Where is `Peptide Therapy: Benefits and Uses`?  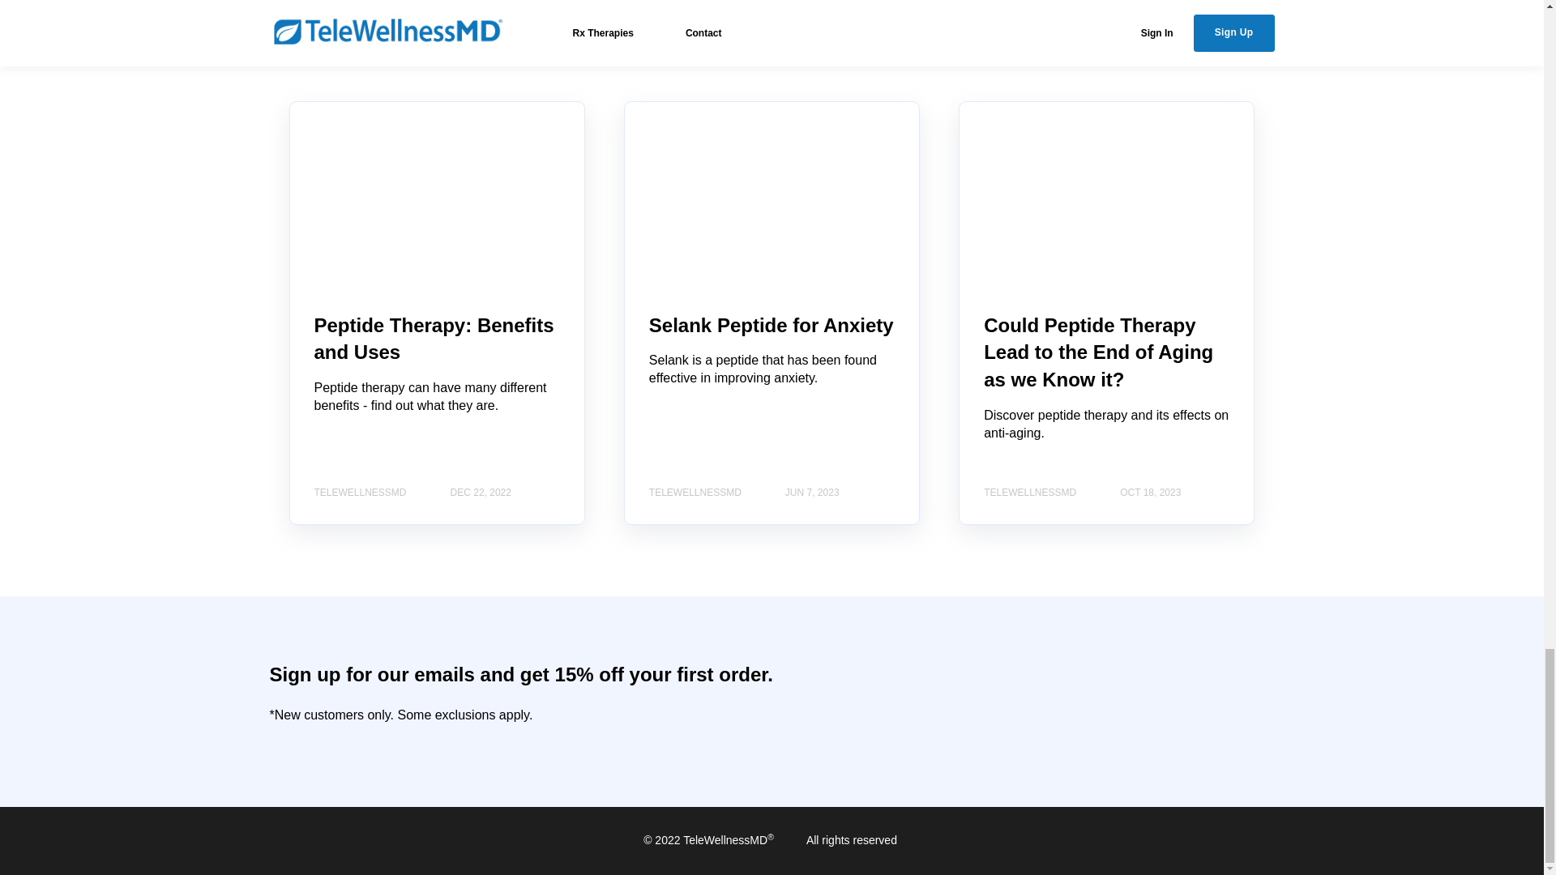 Peptide Therapy: Benefits and Uses is located at coordinates (434, 339).